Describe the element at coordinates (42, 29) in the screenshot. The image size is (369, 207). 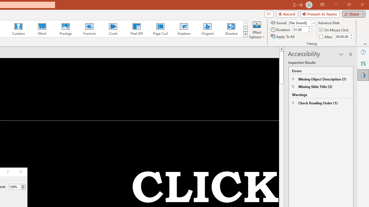
I see `Wind` at that location.